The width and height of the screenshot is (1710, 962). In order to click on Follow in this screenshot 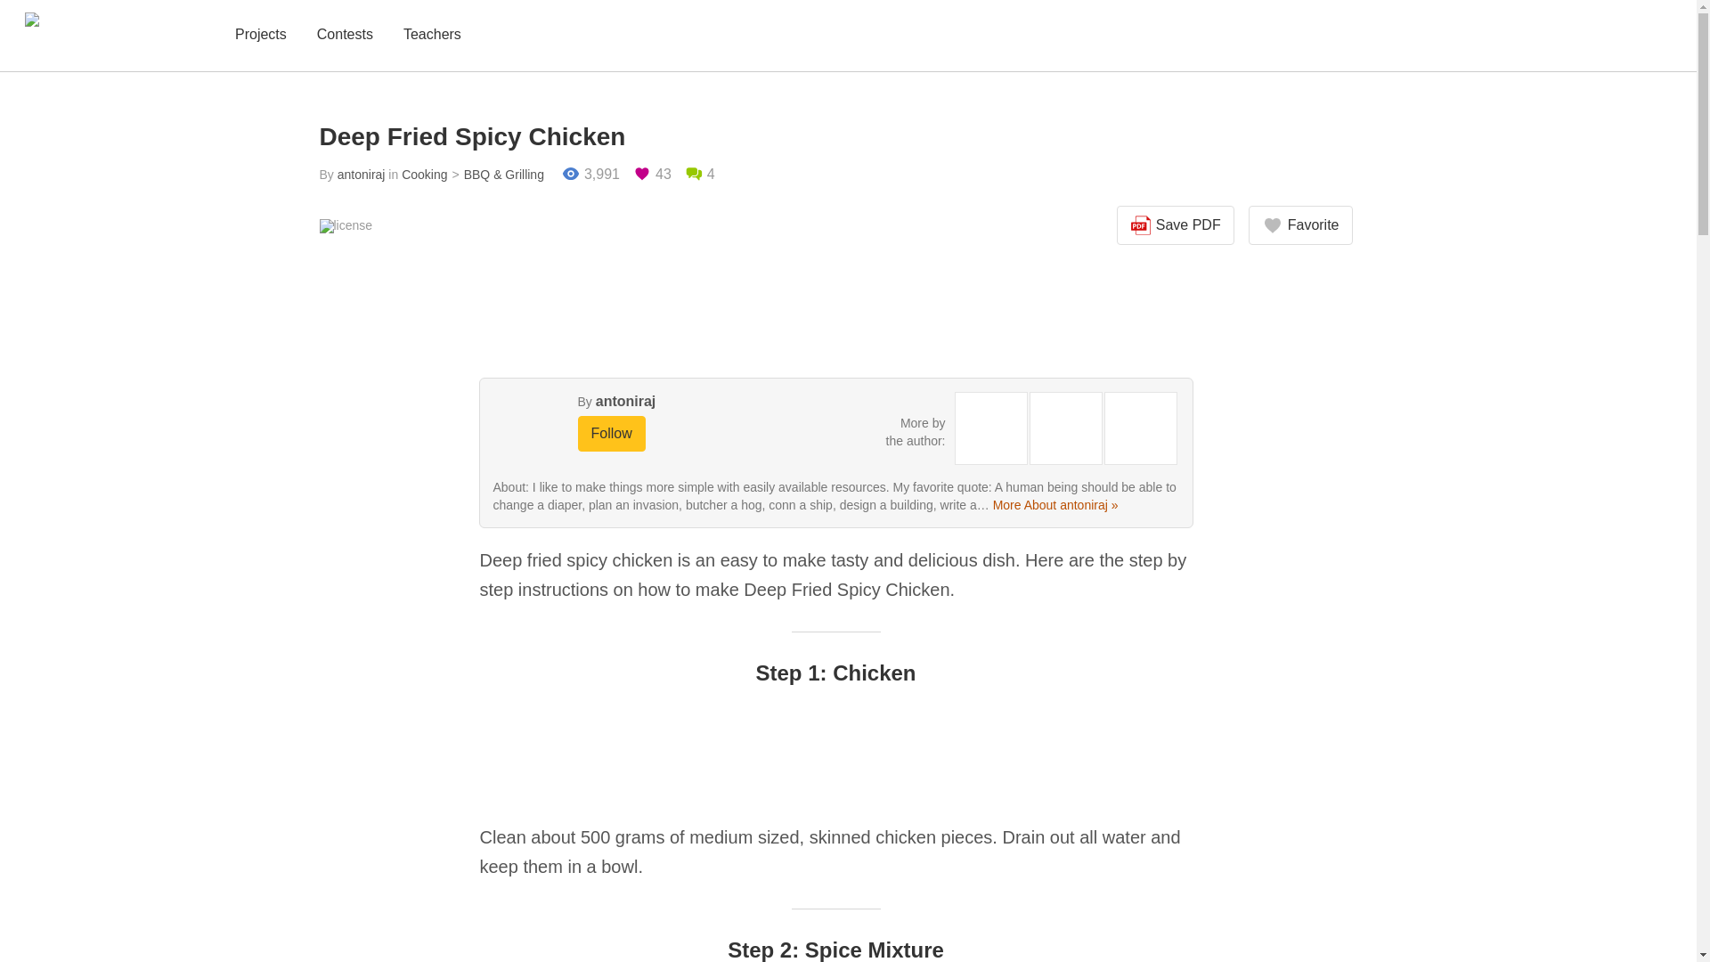, I will do `click(611, 433)`.